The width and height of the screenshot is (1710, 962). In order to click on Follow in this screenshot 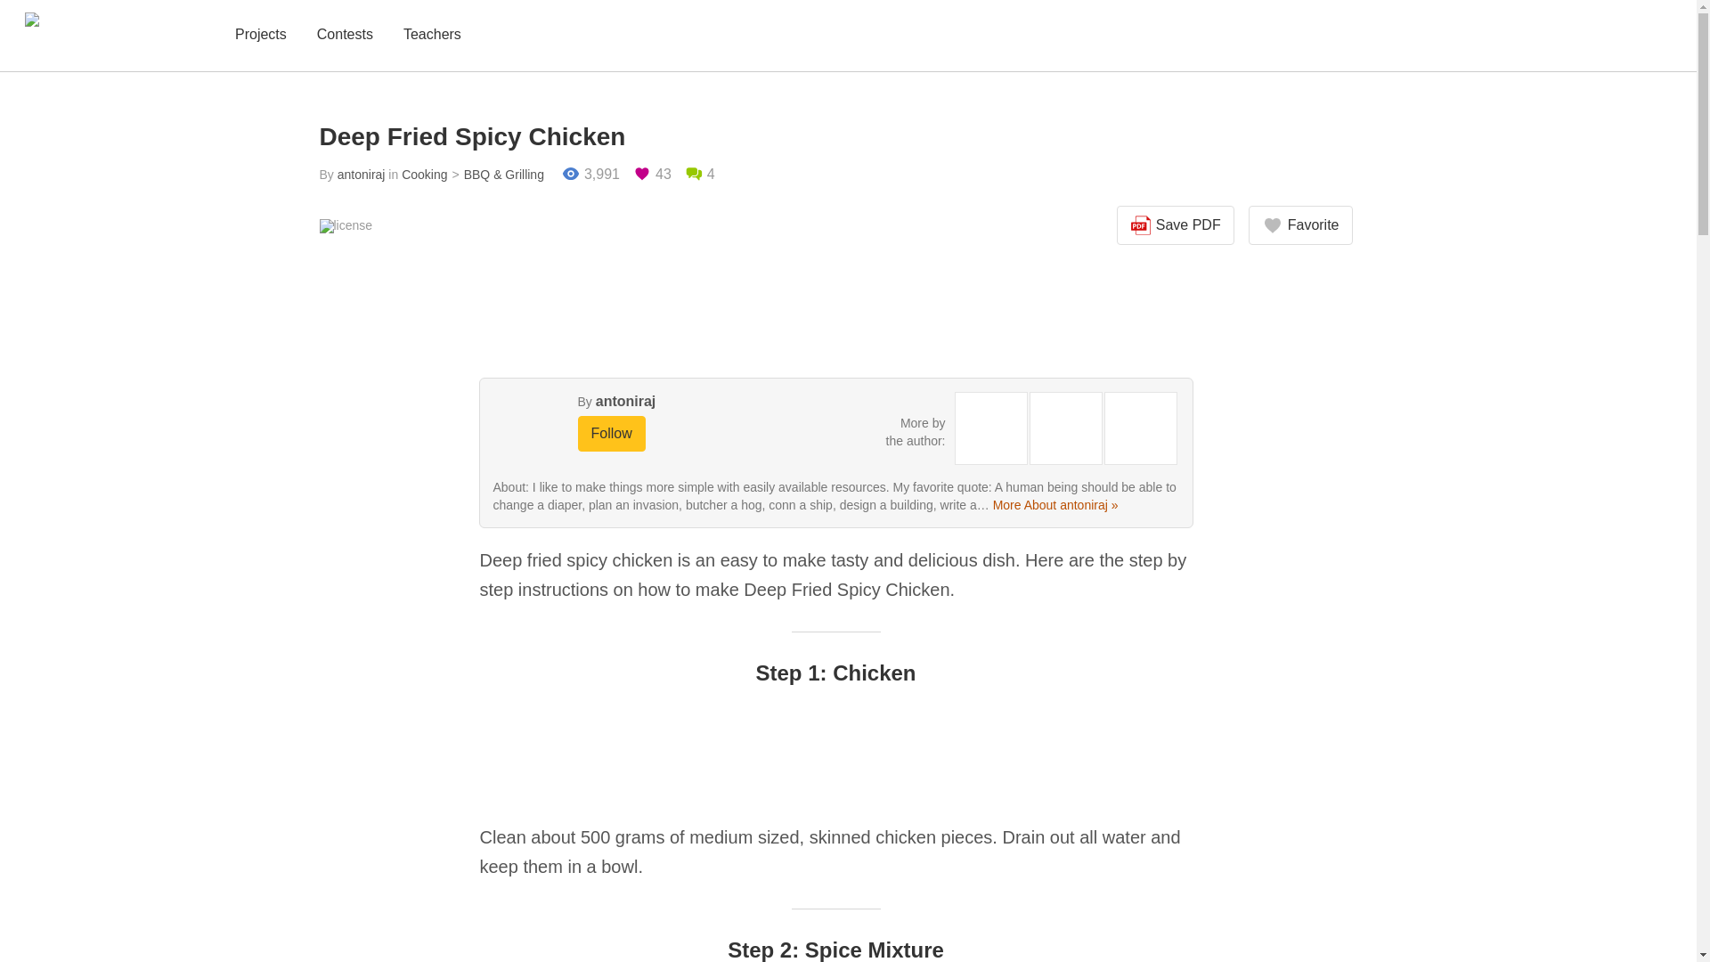, I will do `click(611, 433)`.